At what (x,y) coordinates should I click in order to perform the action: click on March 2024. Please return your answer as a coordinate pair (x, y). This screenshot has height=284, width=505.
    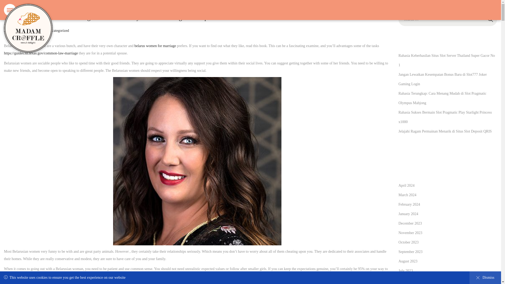
    Looking at the image, I should click on (58, 31).